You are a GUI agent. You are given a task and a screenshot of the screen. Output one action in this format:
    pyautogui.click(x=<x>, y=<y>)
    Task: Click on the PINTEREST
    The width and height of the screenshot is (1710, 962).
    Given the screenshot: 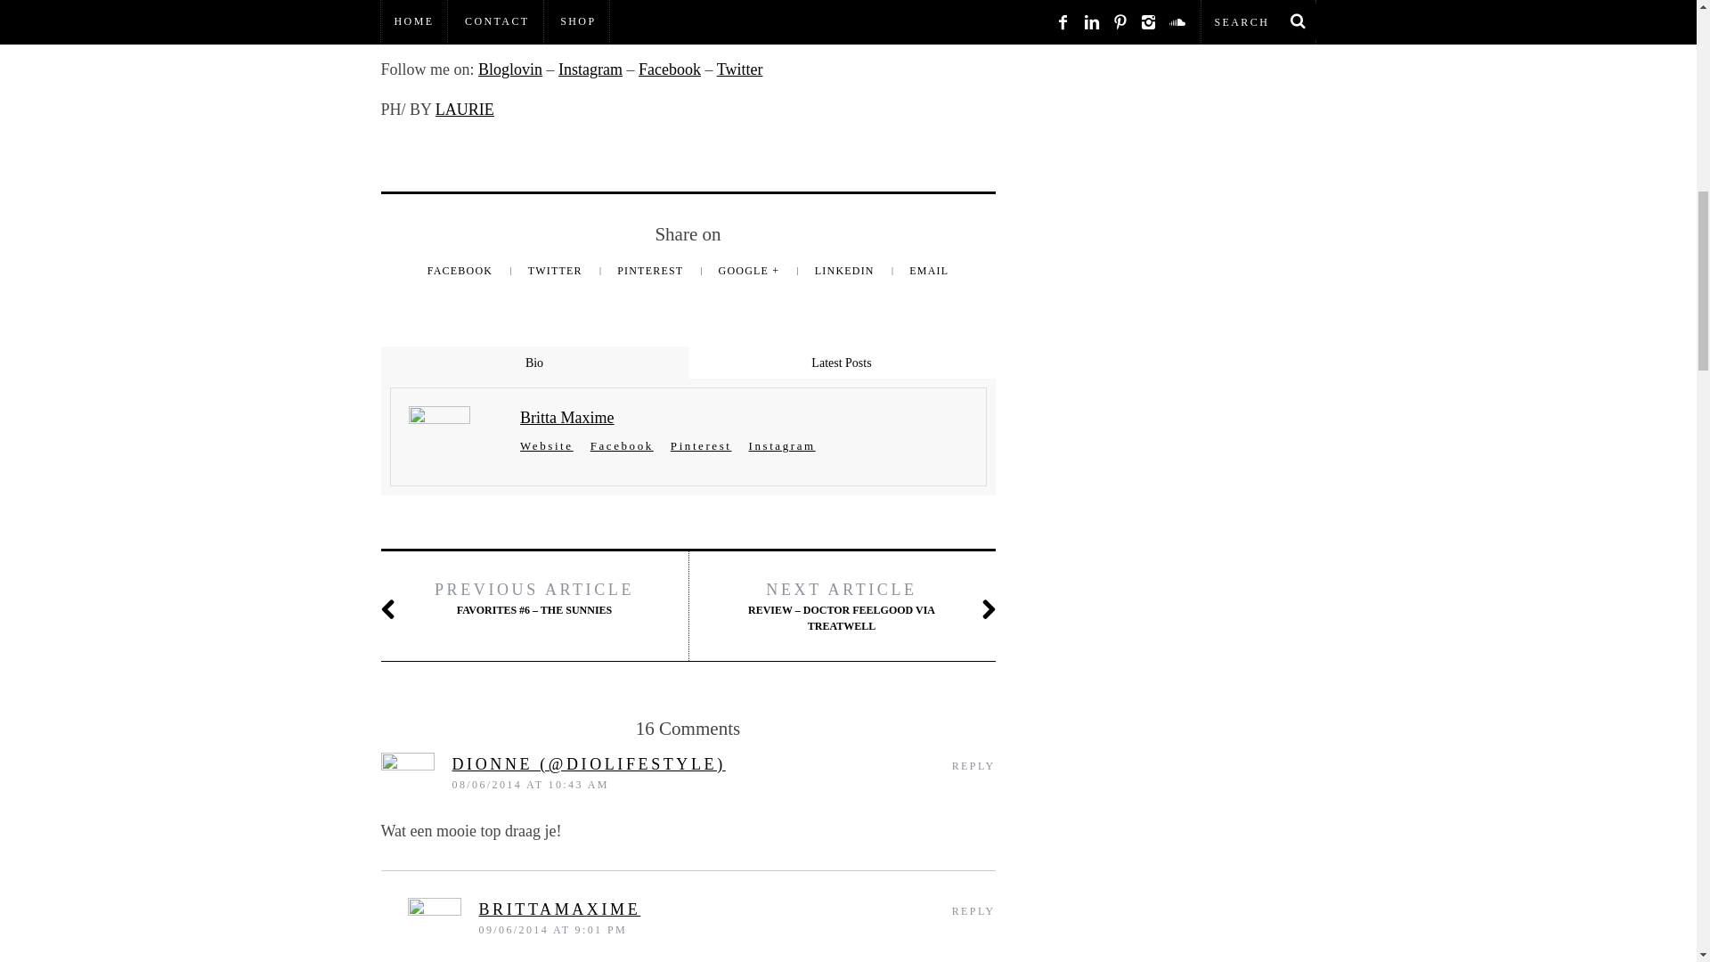 What is the action you would take?
    pyautogui.click(x=652, y=271)
    